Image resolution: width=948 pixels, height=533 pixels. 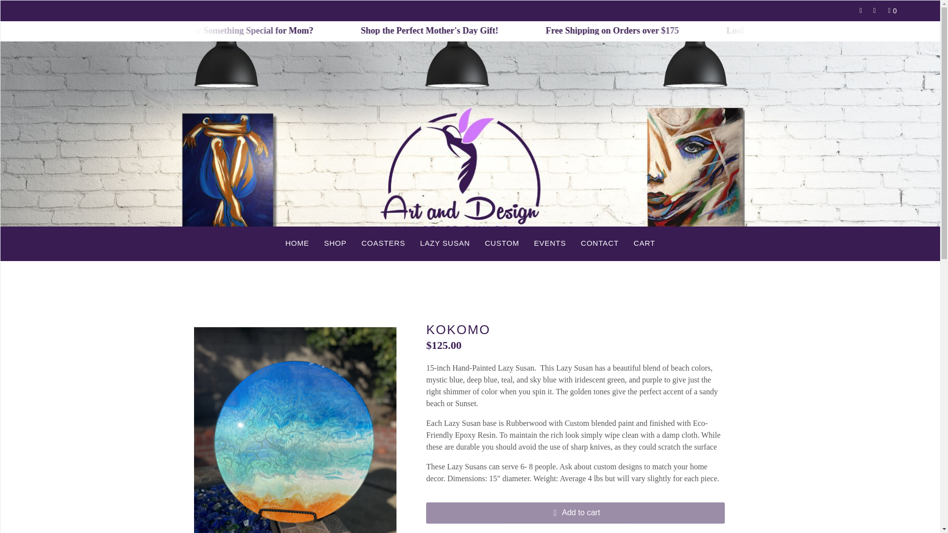 I want to click on LAZY SUSAN, so click(x=445, y=243).